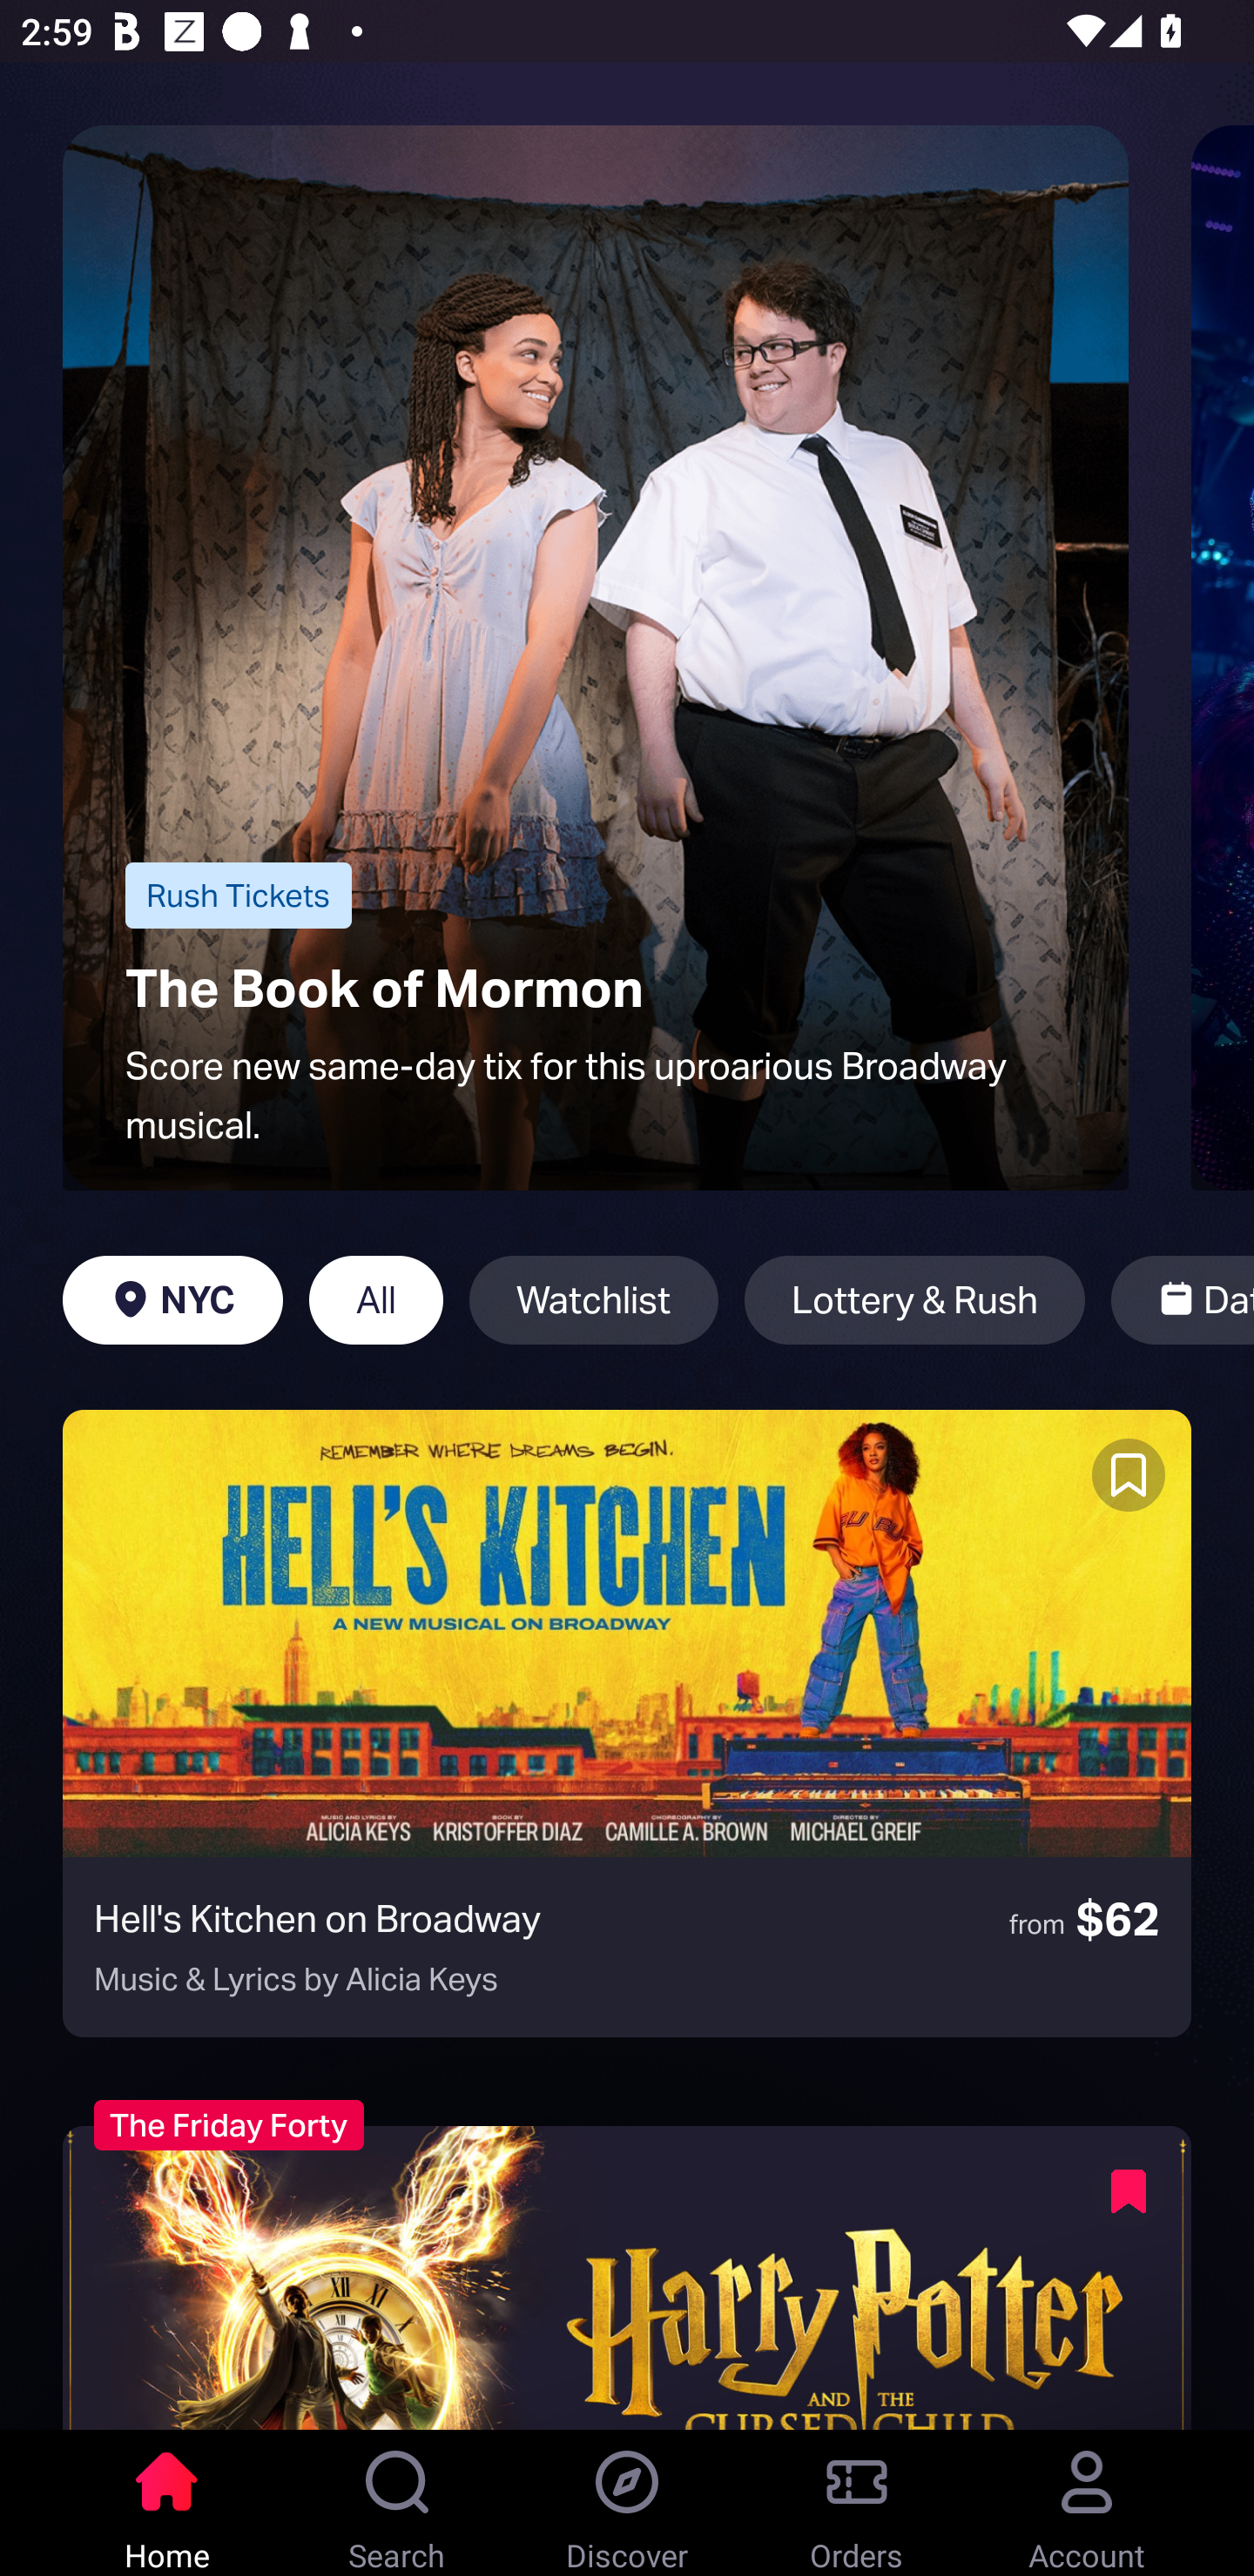  What do you see at coordinates (627, 2503) in the screenshot?
I see `Discover` at bounding box center [627, 2503].